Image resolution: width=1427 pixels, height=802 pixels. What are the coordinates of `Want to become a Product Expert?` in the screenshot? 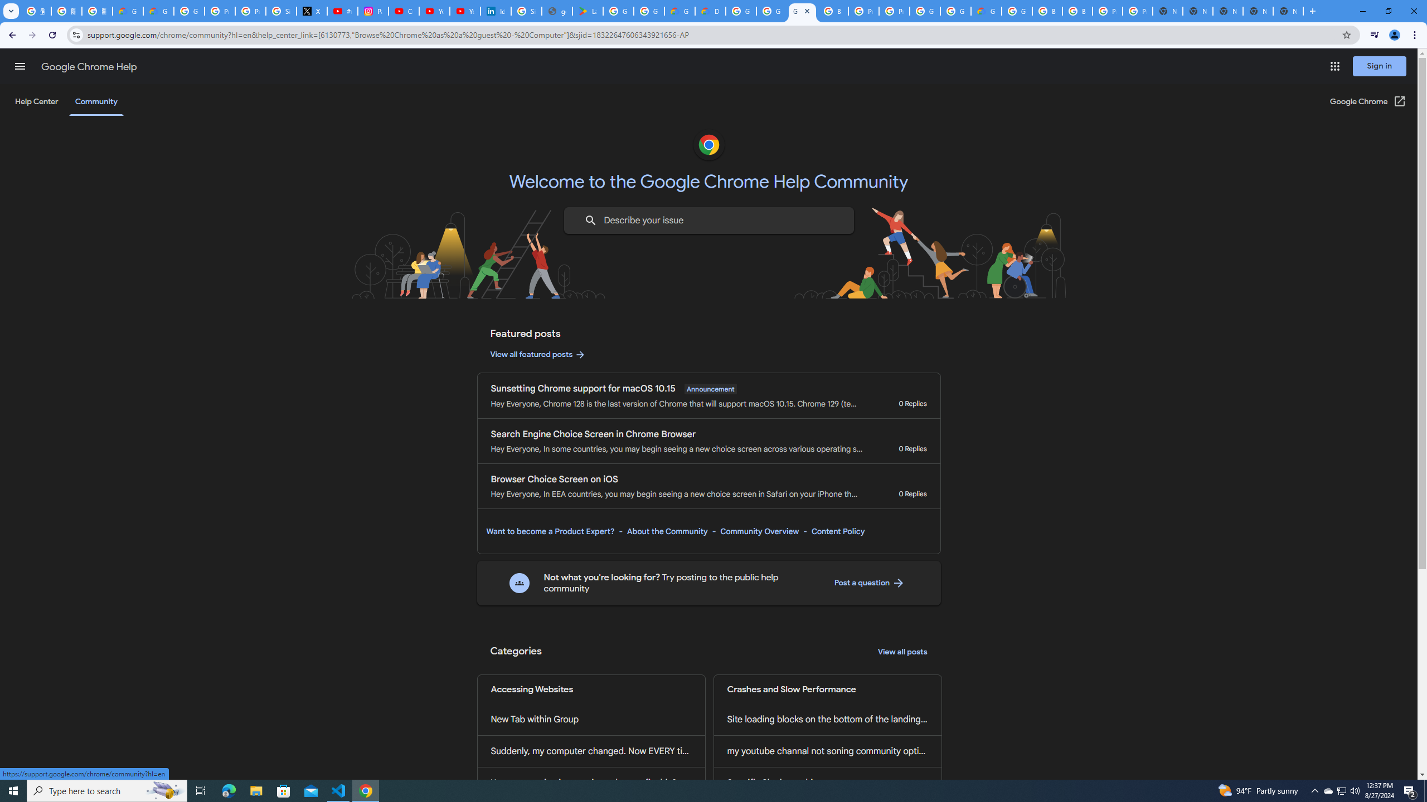 It's located at (551, 531).